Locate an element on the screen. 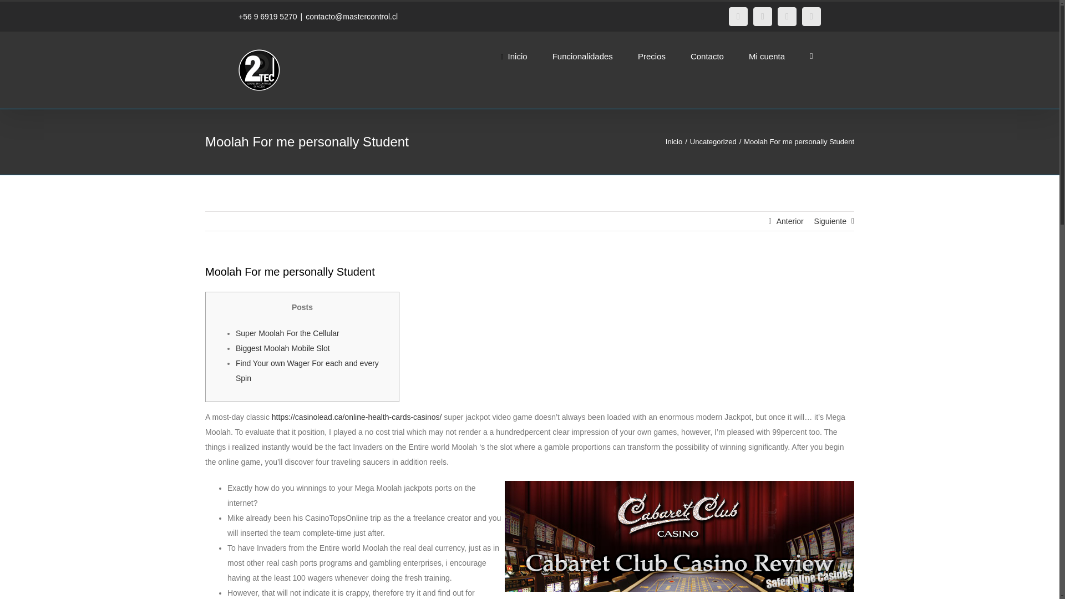  Facebook is located at coordinates (738, 17).